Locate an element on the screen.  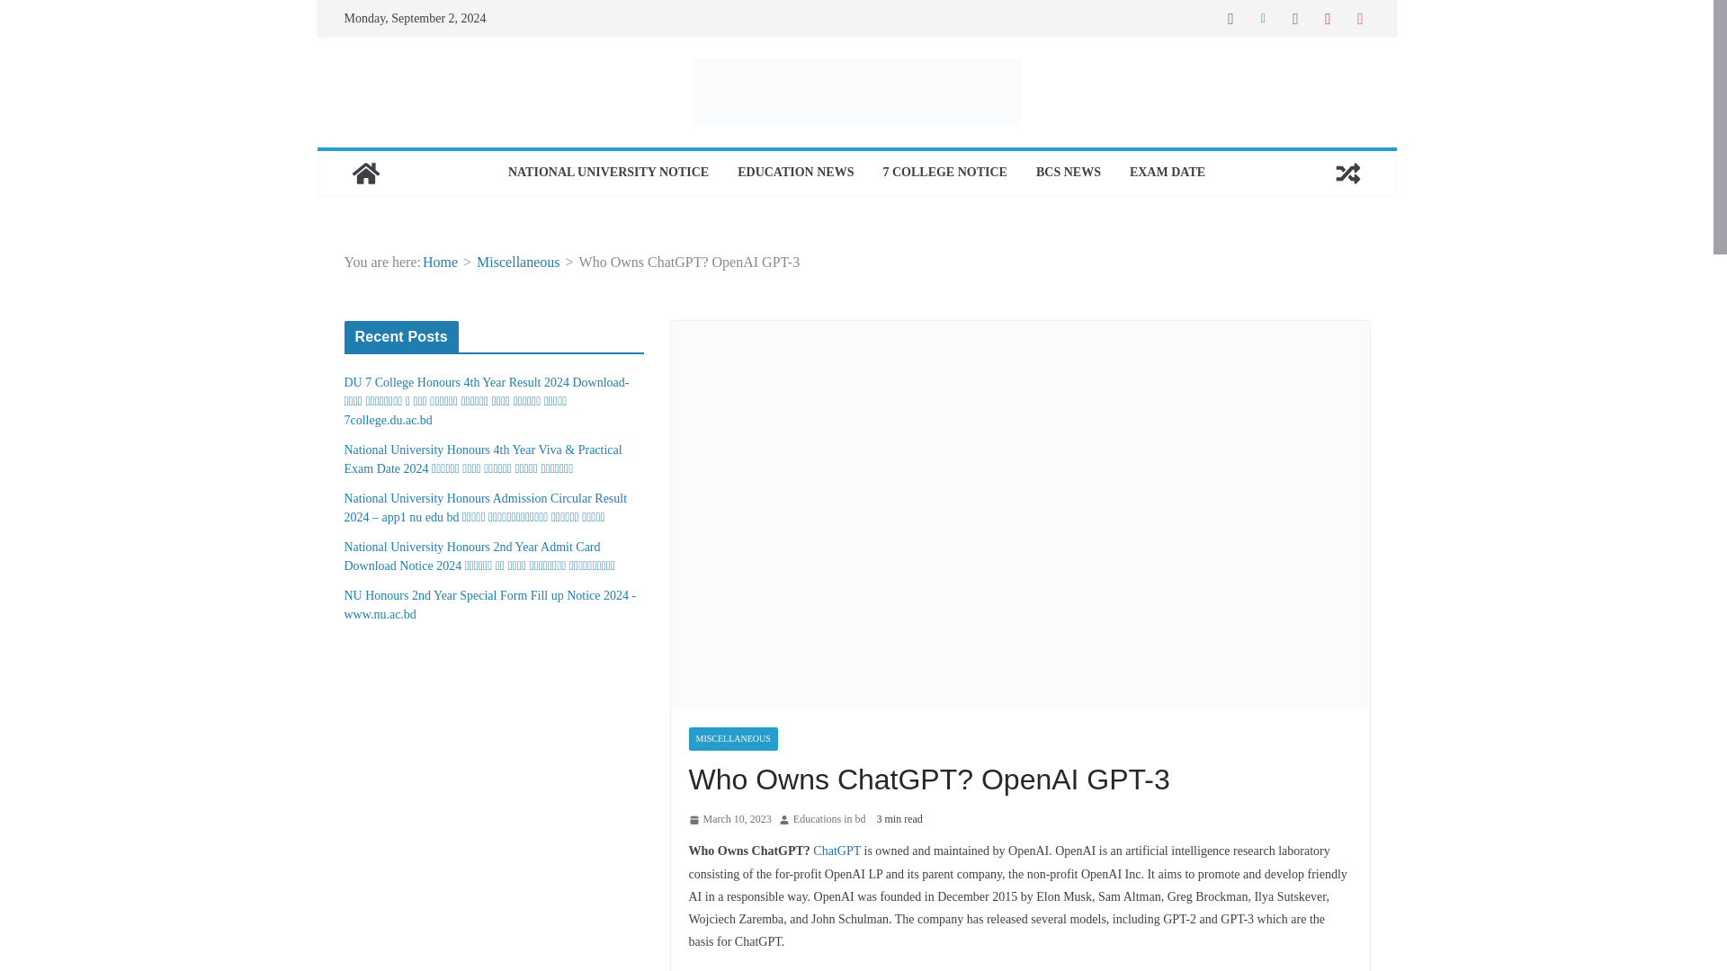
MISCELLANEOUS is located at coordinates (734, 738).